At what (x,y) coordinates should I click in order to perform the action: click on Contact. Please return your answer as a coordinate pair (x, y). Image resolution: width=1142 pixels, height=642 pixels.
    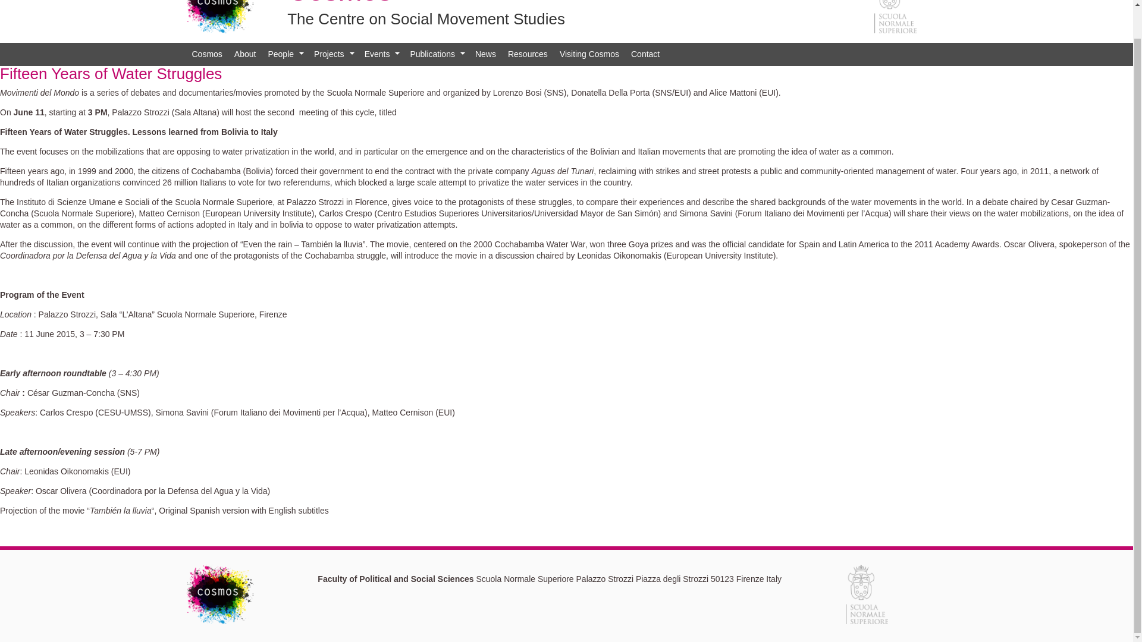
    Looking at the image, I should click on (645, 55).